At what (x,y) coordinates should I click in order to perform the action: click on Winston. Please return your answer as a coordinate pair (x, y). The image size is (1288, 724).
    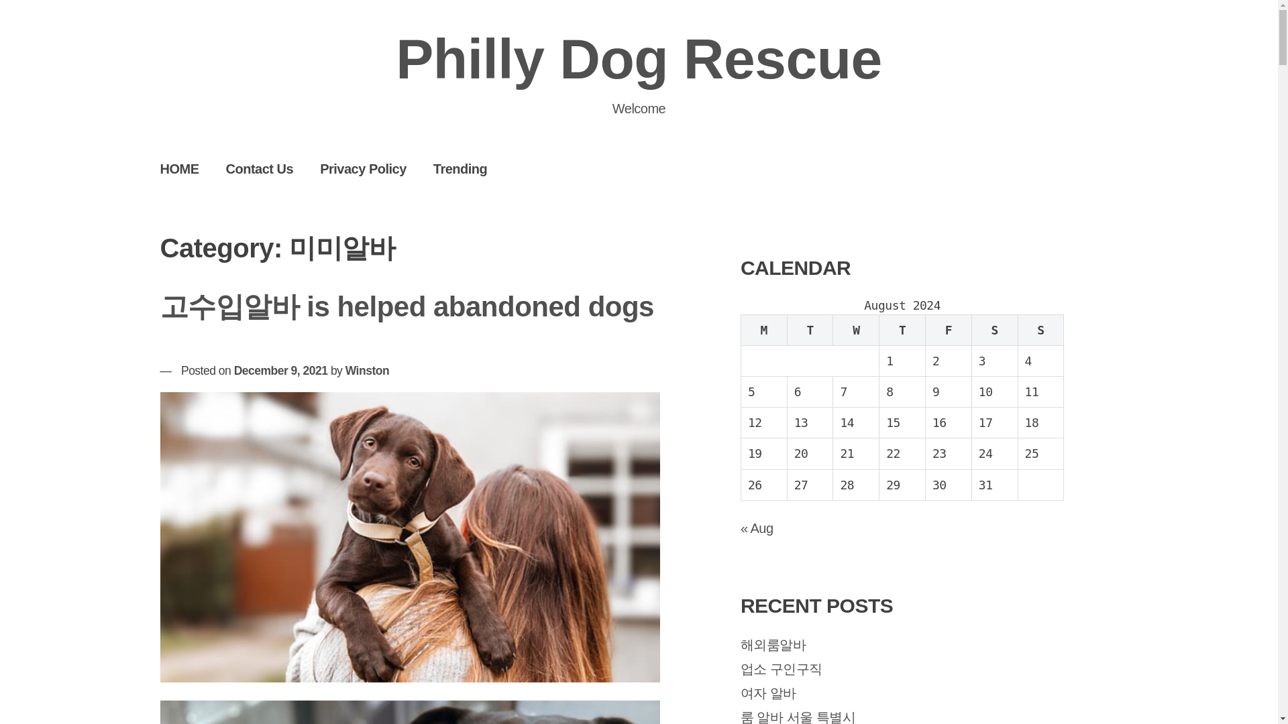
    Looking at the image, I should click on (366, 370).